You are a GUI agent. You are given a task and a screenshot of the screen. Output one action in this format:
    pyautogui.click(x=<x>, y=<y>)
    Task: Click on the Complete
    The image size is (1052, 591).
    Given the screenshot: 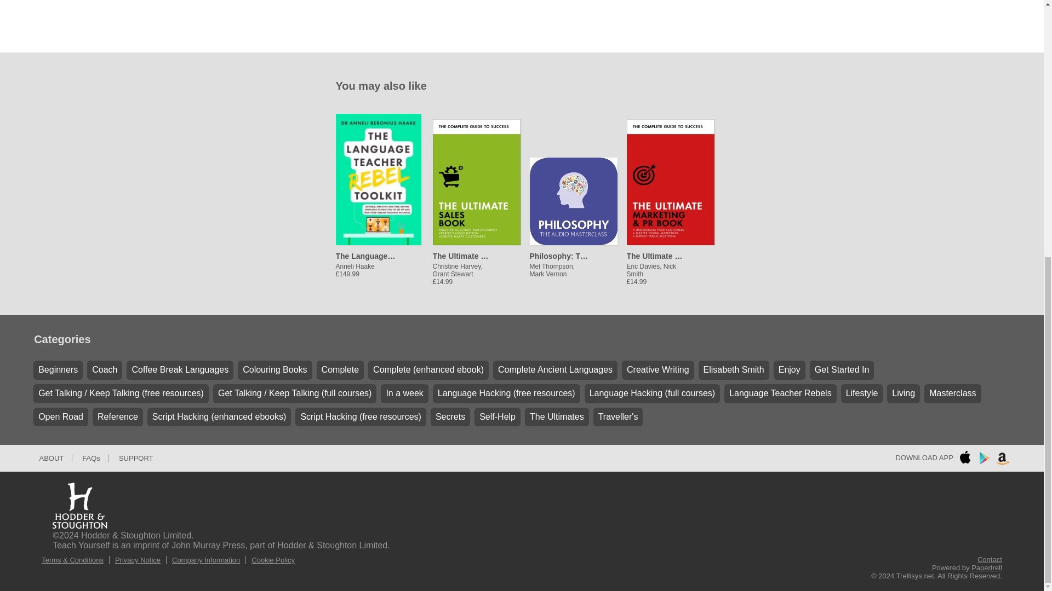 What is the action you would take?
    pyautogui.click(x=340, y=370)
    